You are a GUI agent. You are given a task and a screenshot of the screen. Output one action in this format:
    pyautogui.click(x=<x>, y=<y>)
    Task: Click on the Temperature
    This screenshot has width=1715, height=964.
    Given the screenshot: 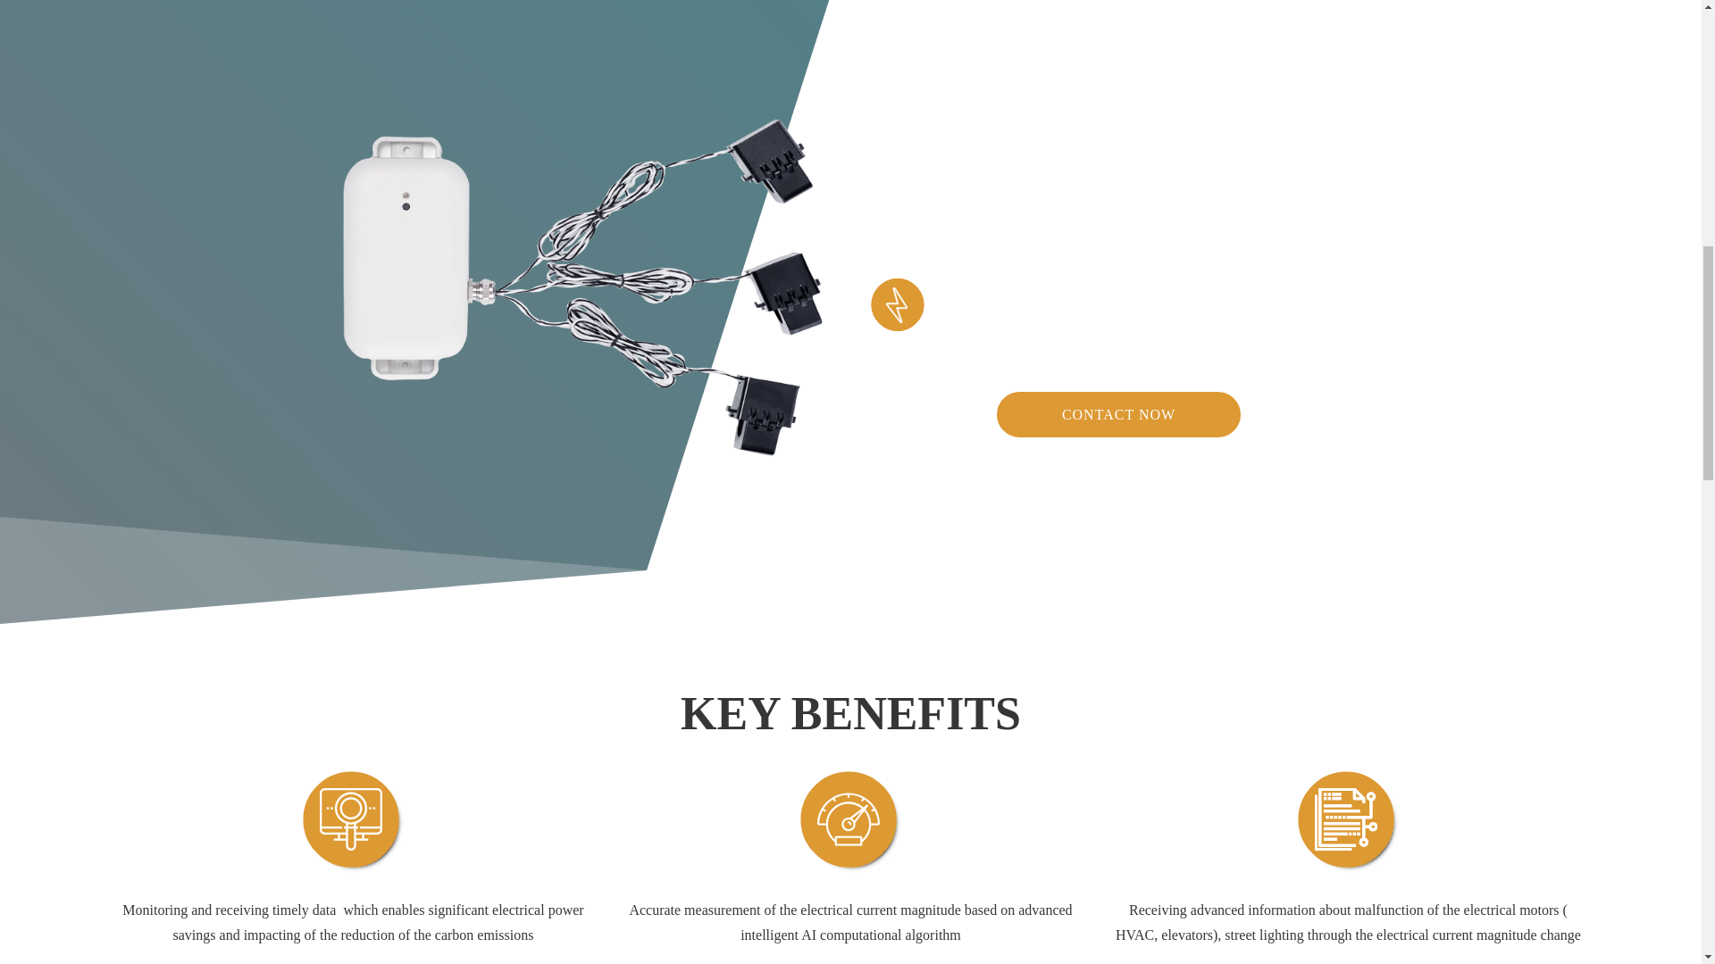 What is the action you would take?
    pyautogui.click(x=975, y=305)
    